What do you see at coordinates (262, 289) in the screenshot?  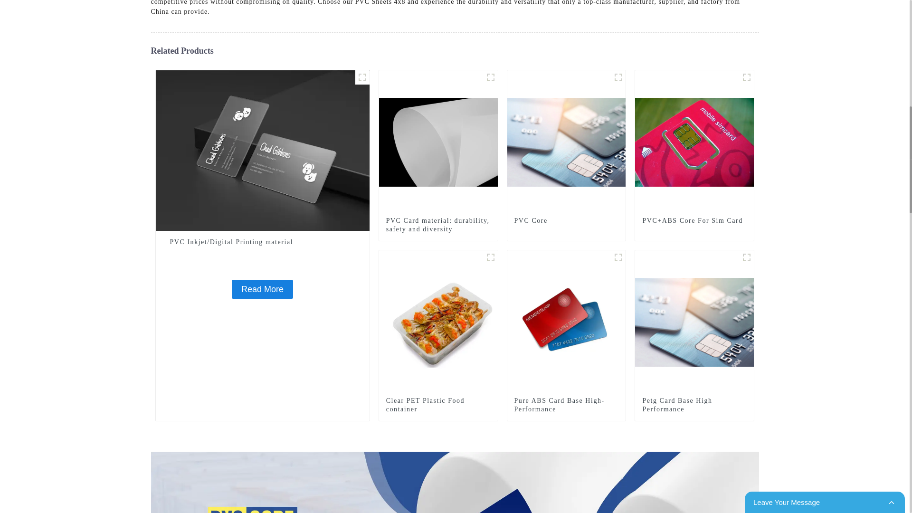 I see `Read More` at bounding box center [262, 289].